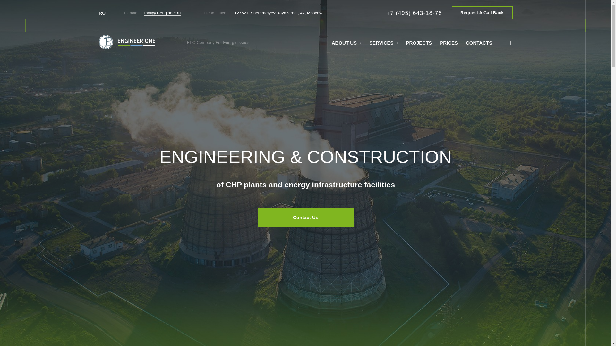 The image size is (616, 346). I want to click on ABOUT US, so click(344, 43).